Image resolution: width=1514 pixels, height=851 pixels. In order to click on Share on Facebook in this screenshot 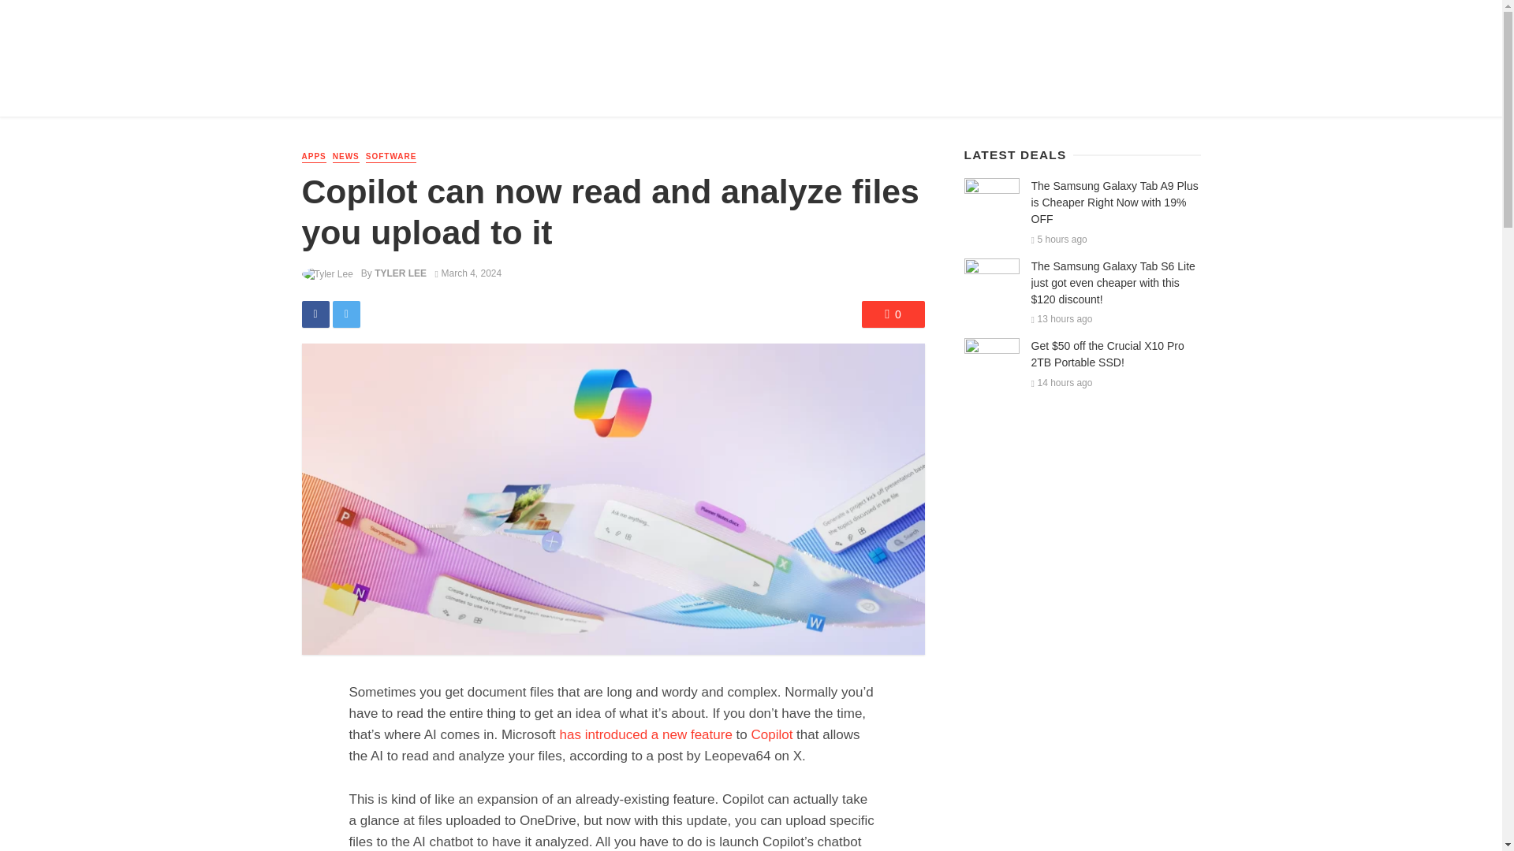, I will do `click(315, 314)`.